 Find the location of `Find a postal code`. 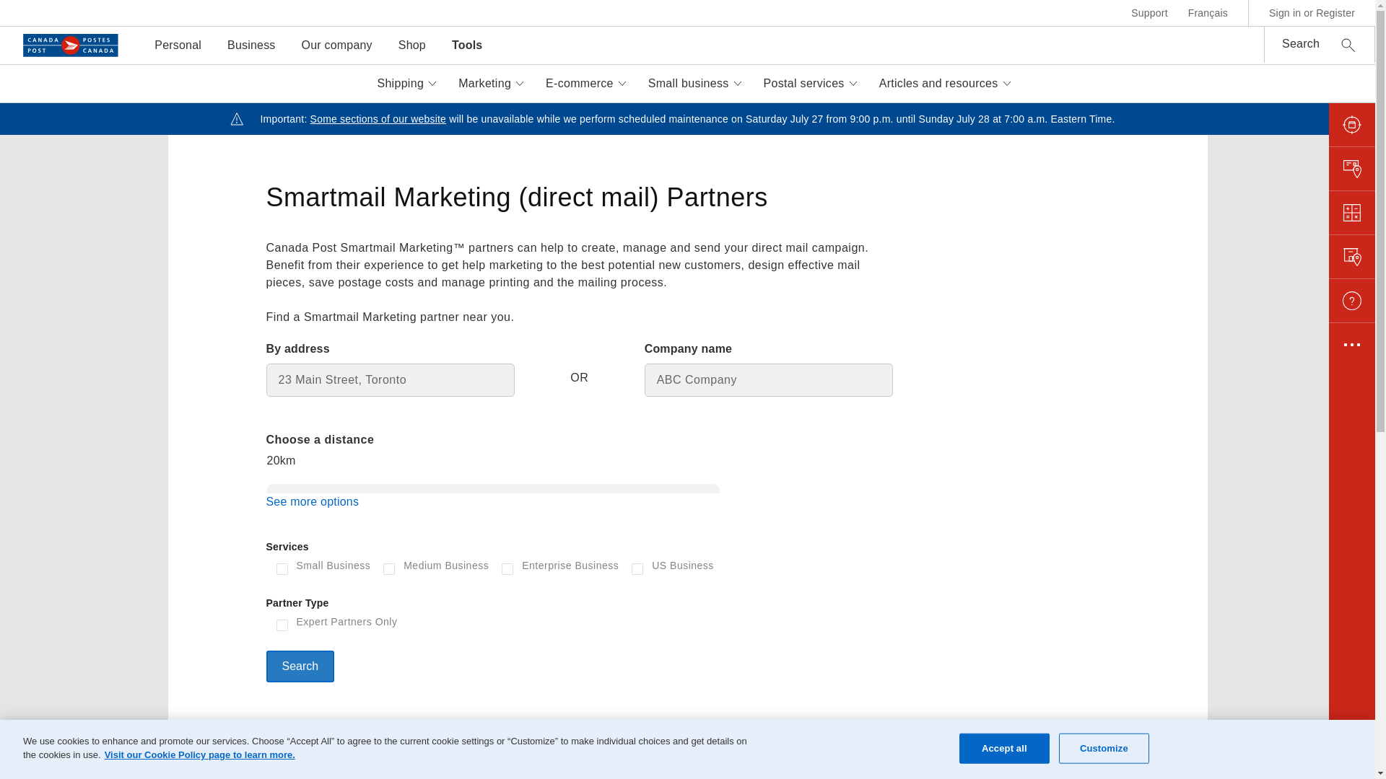

Find a postal code is located at coordinates (991, 279).